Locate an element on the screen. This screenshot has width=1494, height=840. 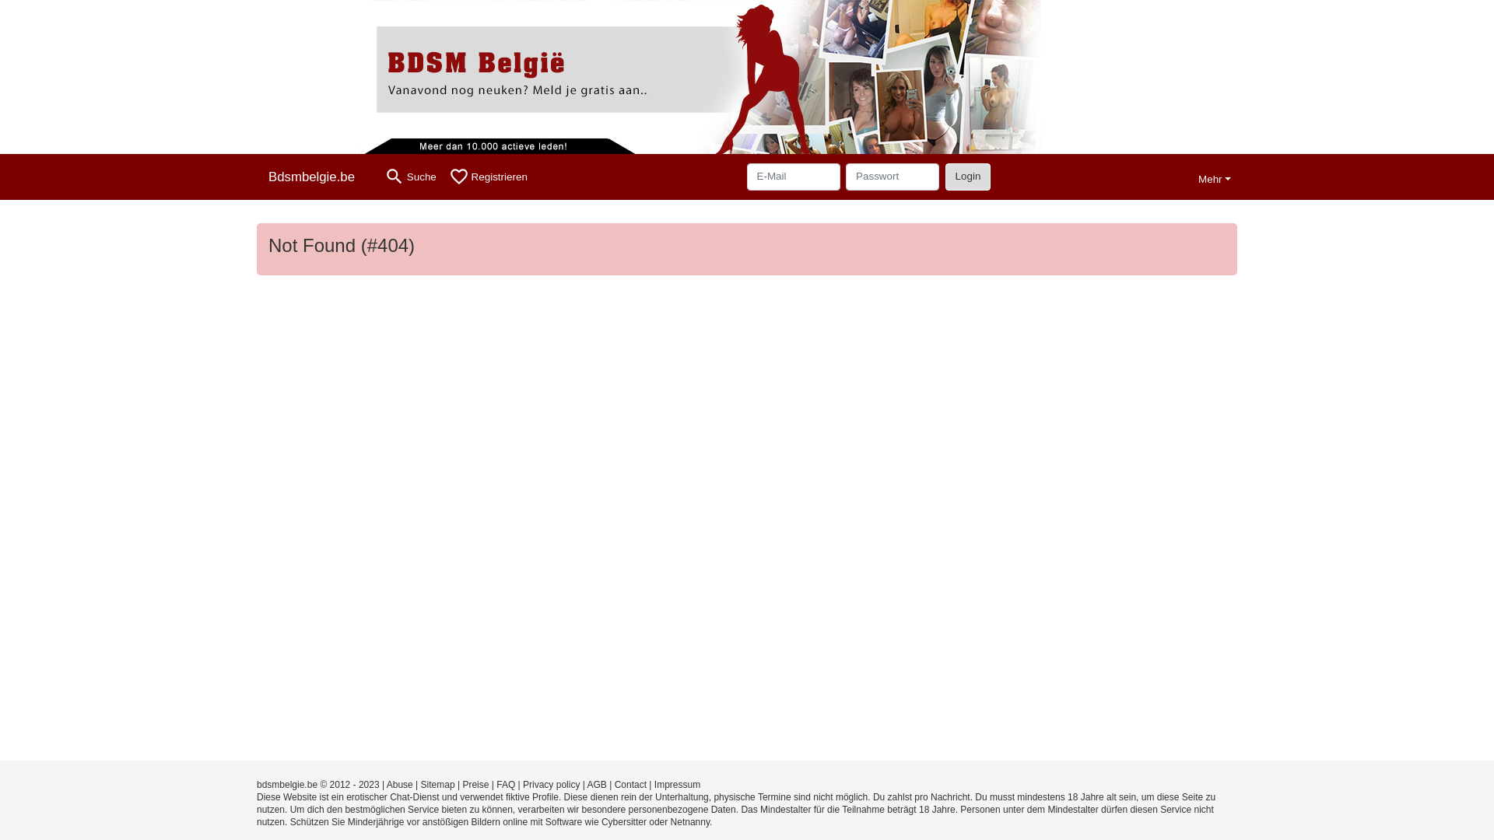
Privacy policy is located at coordinates (551, 785).